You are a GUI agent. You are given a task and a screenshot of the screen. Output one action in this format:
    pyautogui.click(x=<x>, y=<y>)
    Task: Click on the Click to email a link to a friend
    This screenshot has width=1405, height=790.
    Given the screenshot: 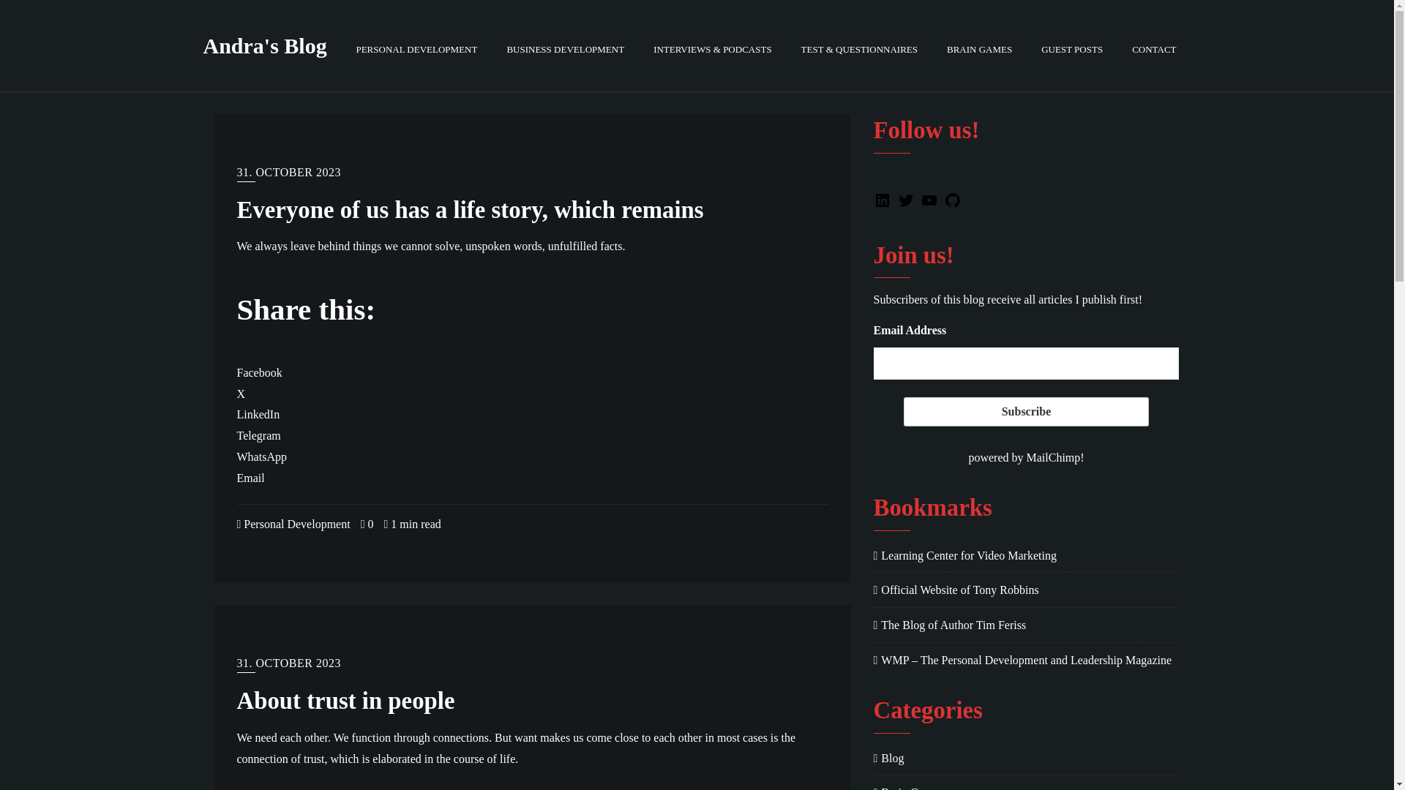 What is the action you would take?
    pyautogui.click(x=251, y=478)
    